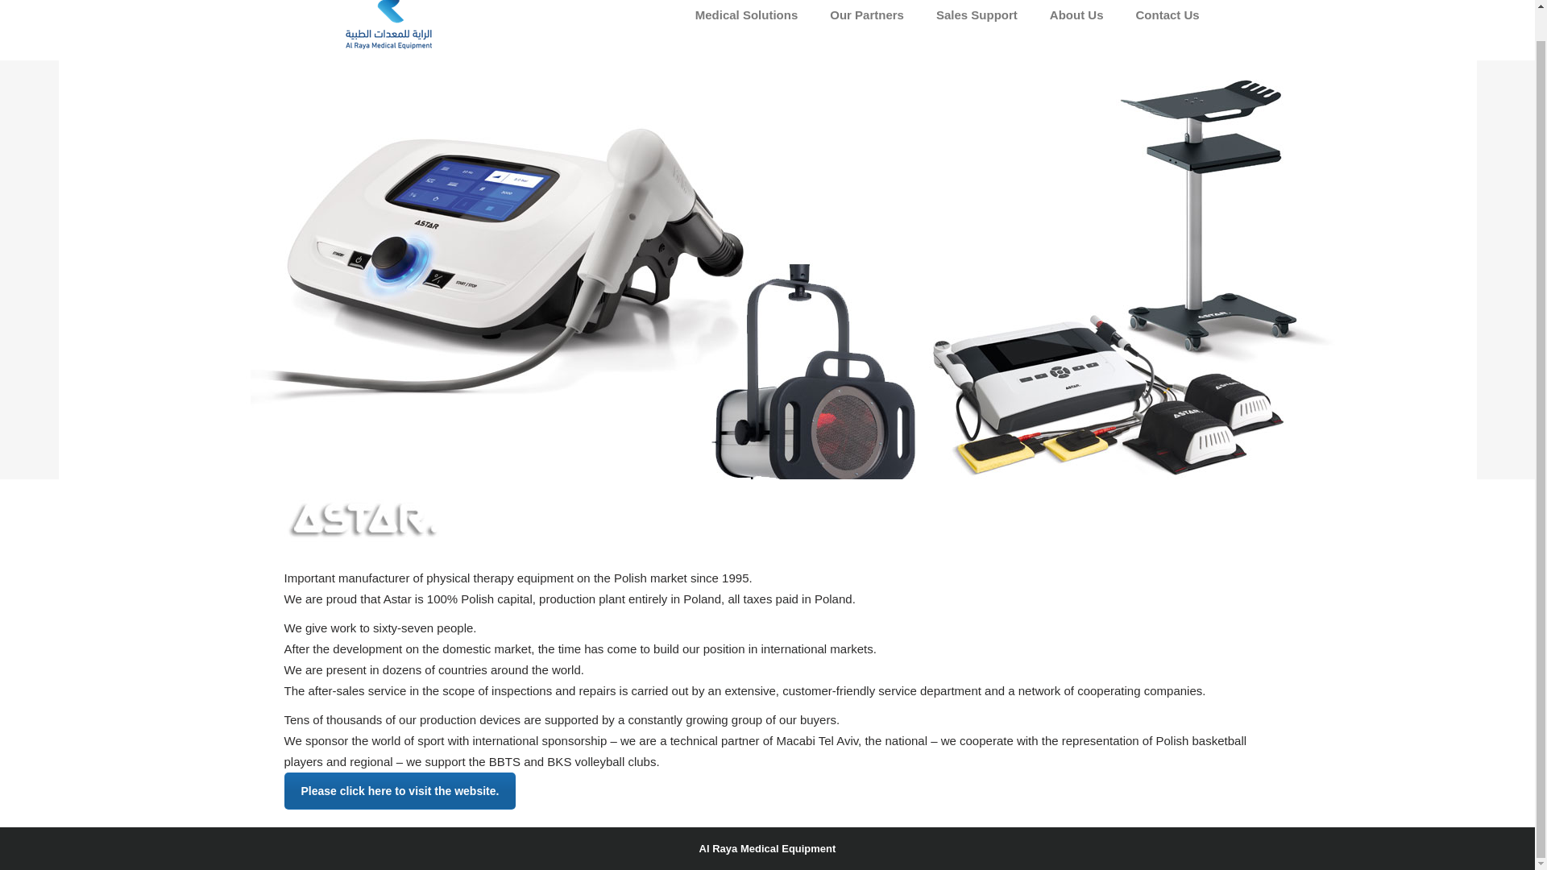 Image resolution: width=1547 pixels, height=870 pixels. What do you see at coordinates (1076, 17) in the screenshot?
I see `About Us` at bounding box center [1076, 17].